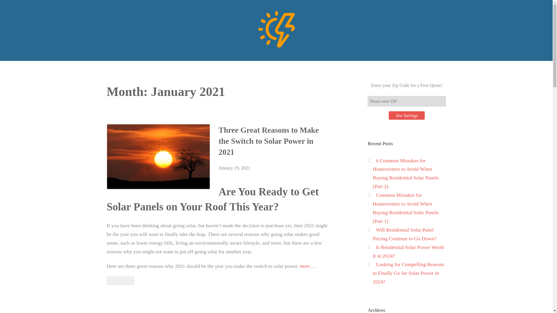  What do you see at coordinates (404, 234) in the screenshot?
I see `Will Residential Solar Panel Pricing Continue to Go Down?` at bounding box center [404, 234].